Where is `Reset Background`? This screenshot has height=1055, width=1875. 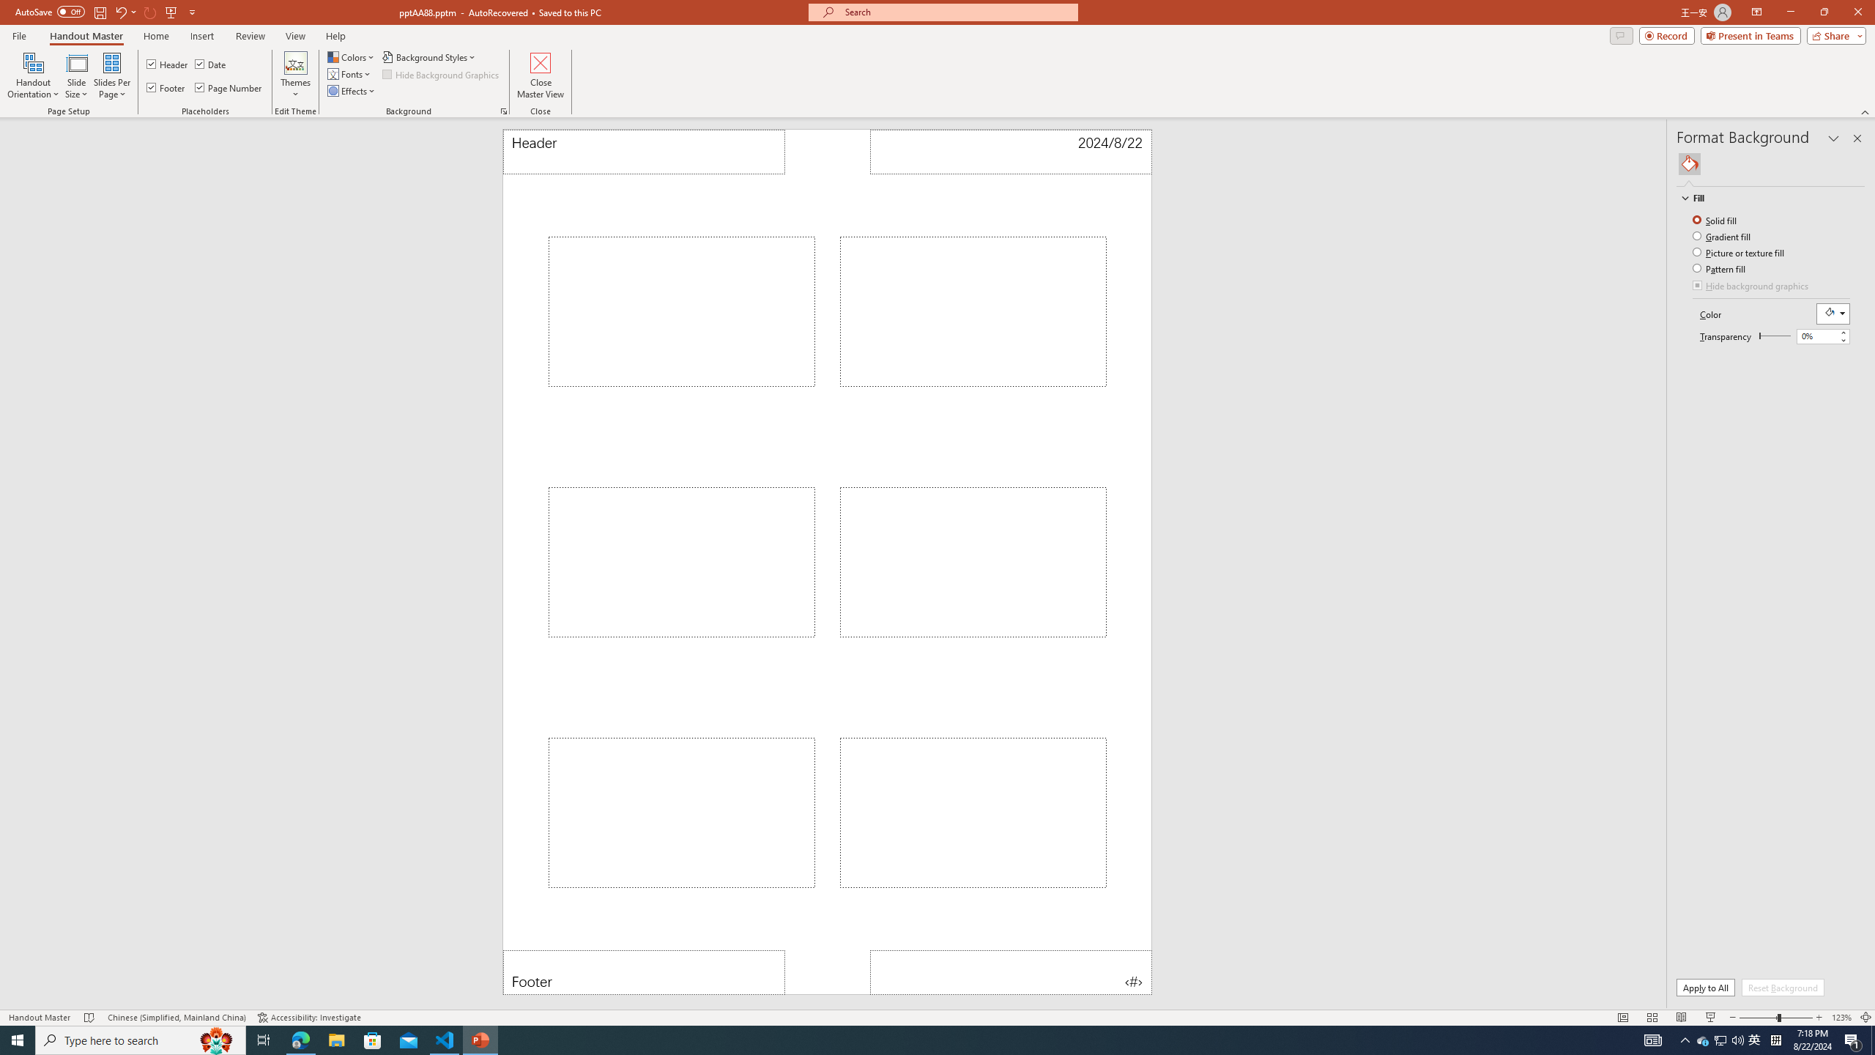
Reset Background is located at coordinates (1783, 988).